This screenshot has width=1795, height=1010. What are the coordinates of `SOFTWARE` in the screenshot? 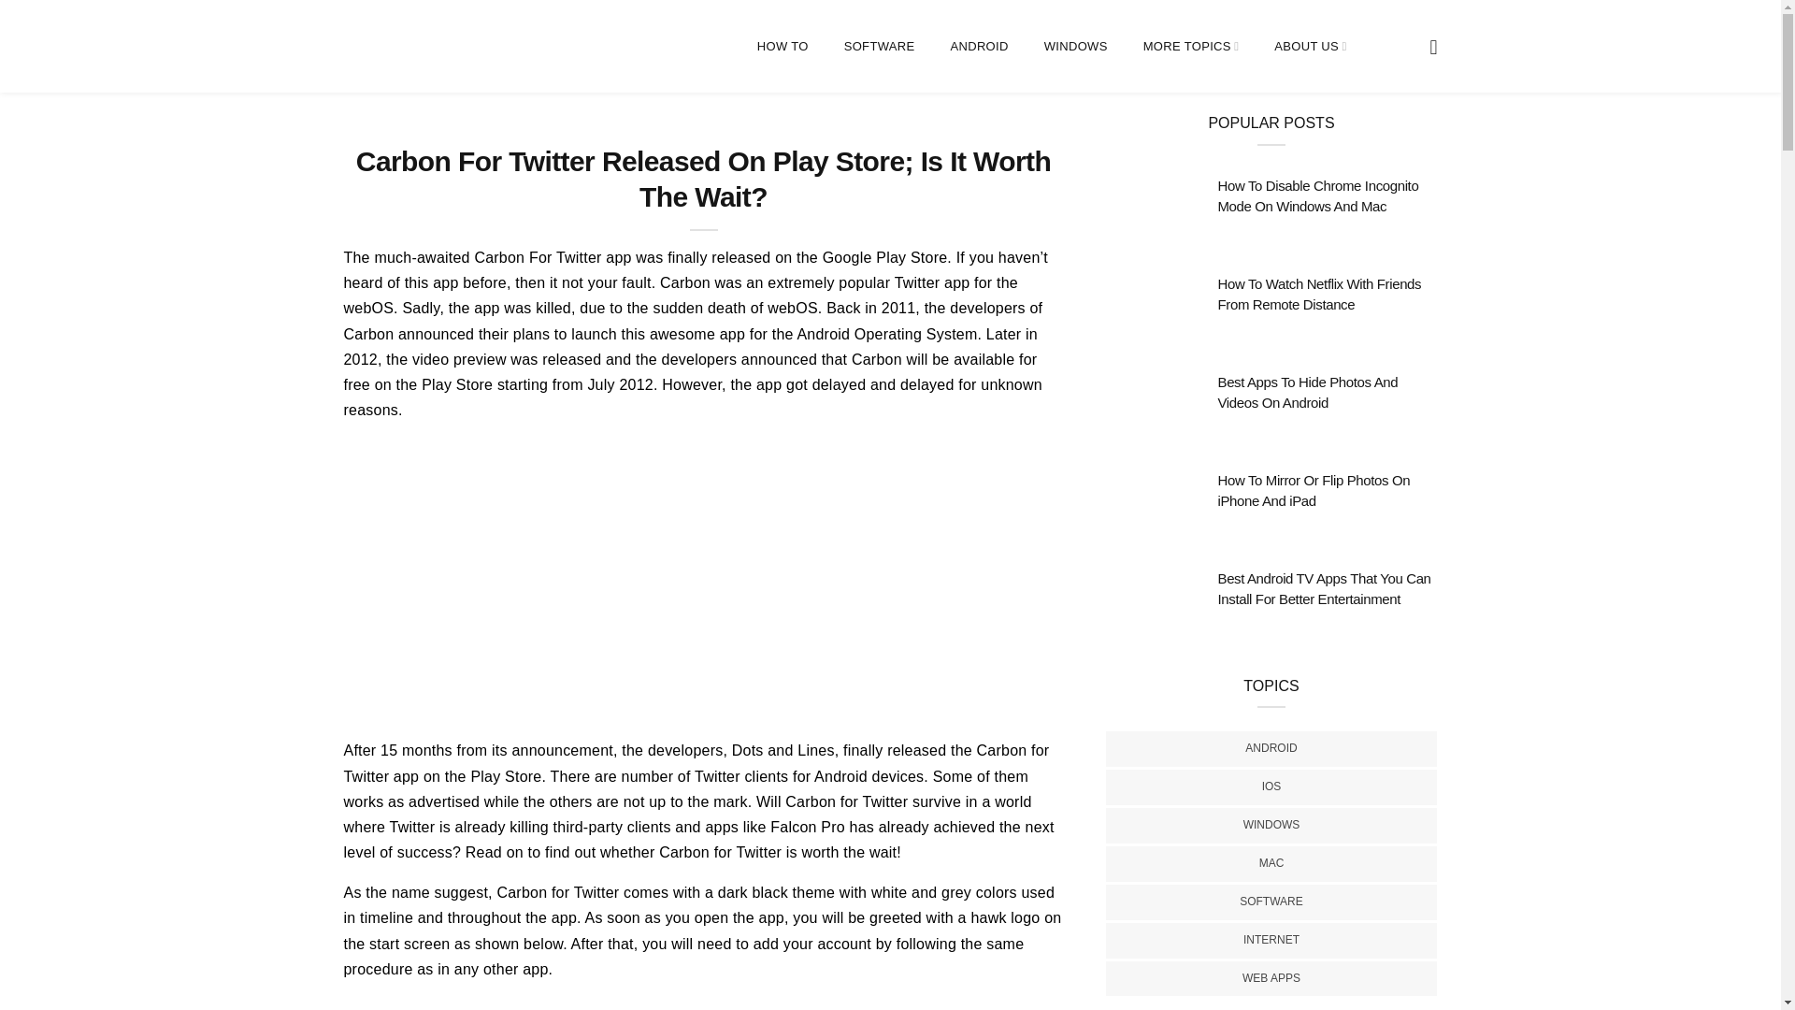 It's located at (879, 47).